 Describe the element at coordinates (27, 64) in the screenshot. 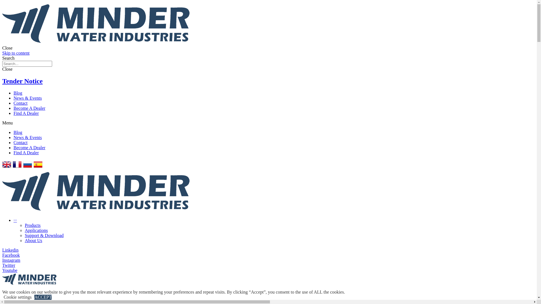

I see `Search` at that location.